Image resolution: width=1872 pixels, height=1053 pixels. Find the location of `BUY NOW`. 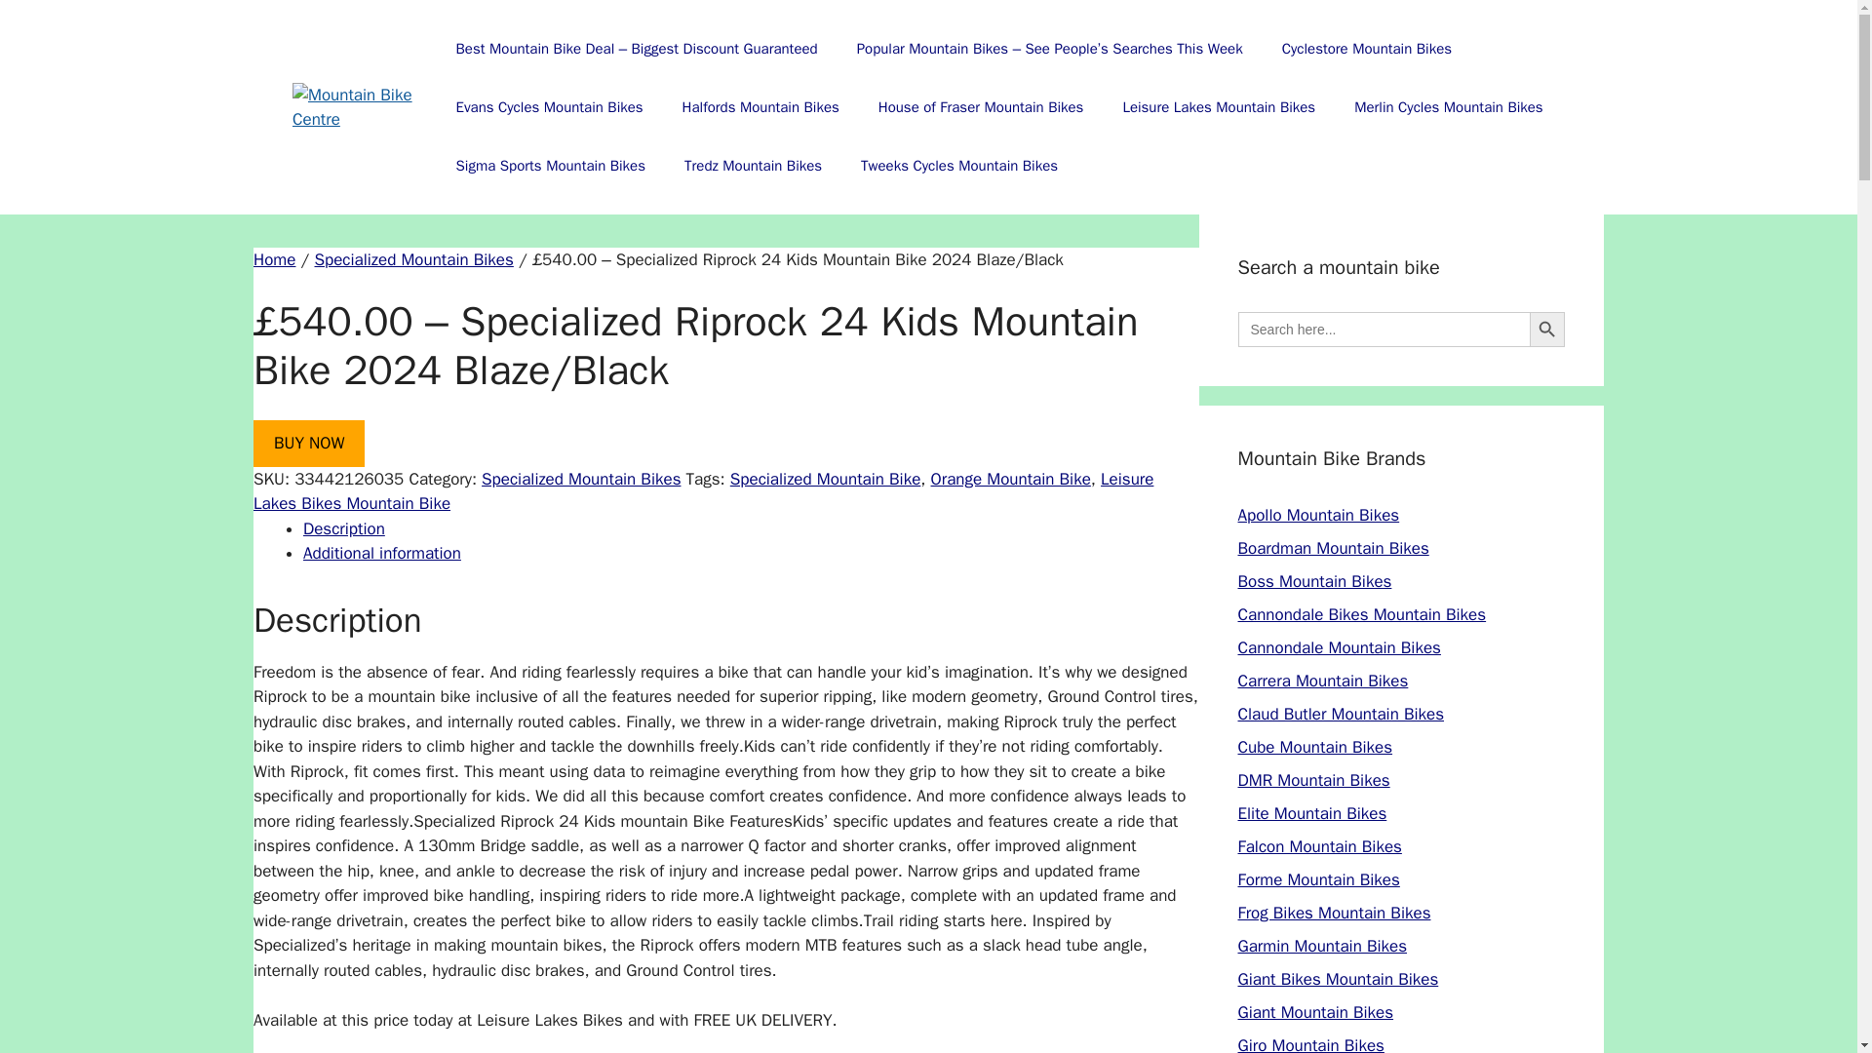

BUY NOW is located at coordinates (308, 443).